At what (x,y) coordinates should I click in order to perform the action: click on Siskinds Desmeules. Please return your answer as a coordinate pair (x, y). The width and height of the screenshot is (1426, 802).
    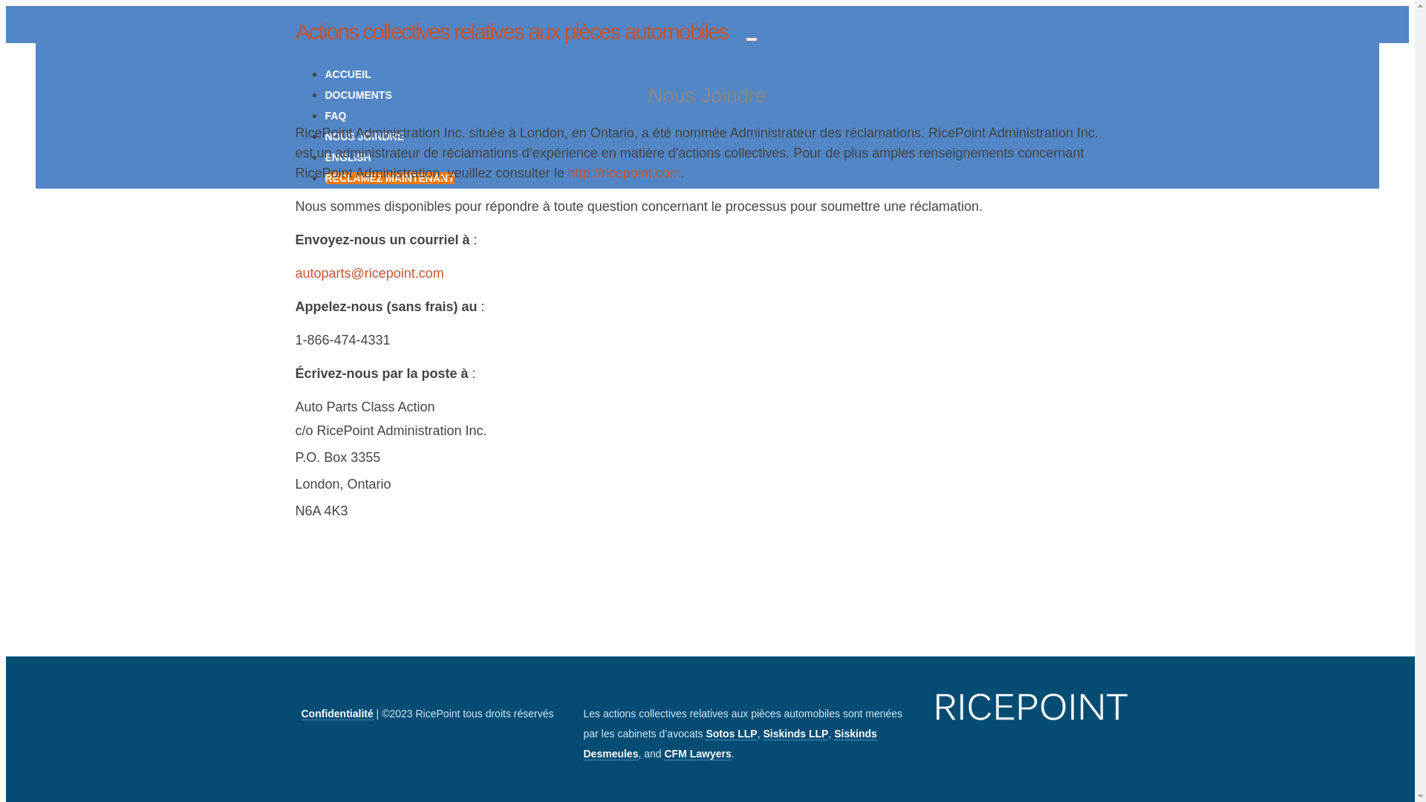
    Looking at the image, I should click on (731, 744).